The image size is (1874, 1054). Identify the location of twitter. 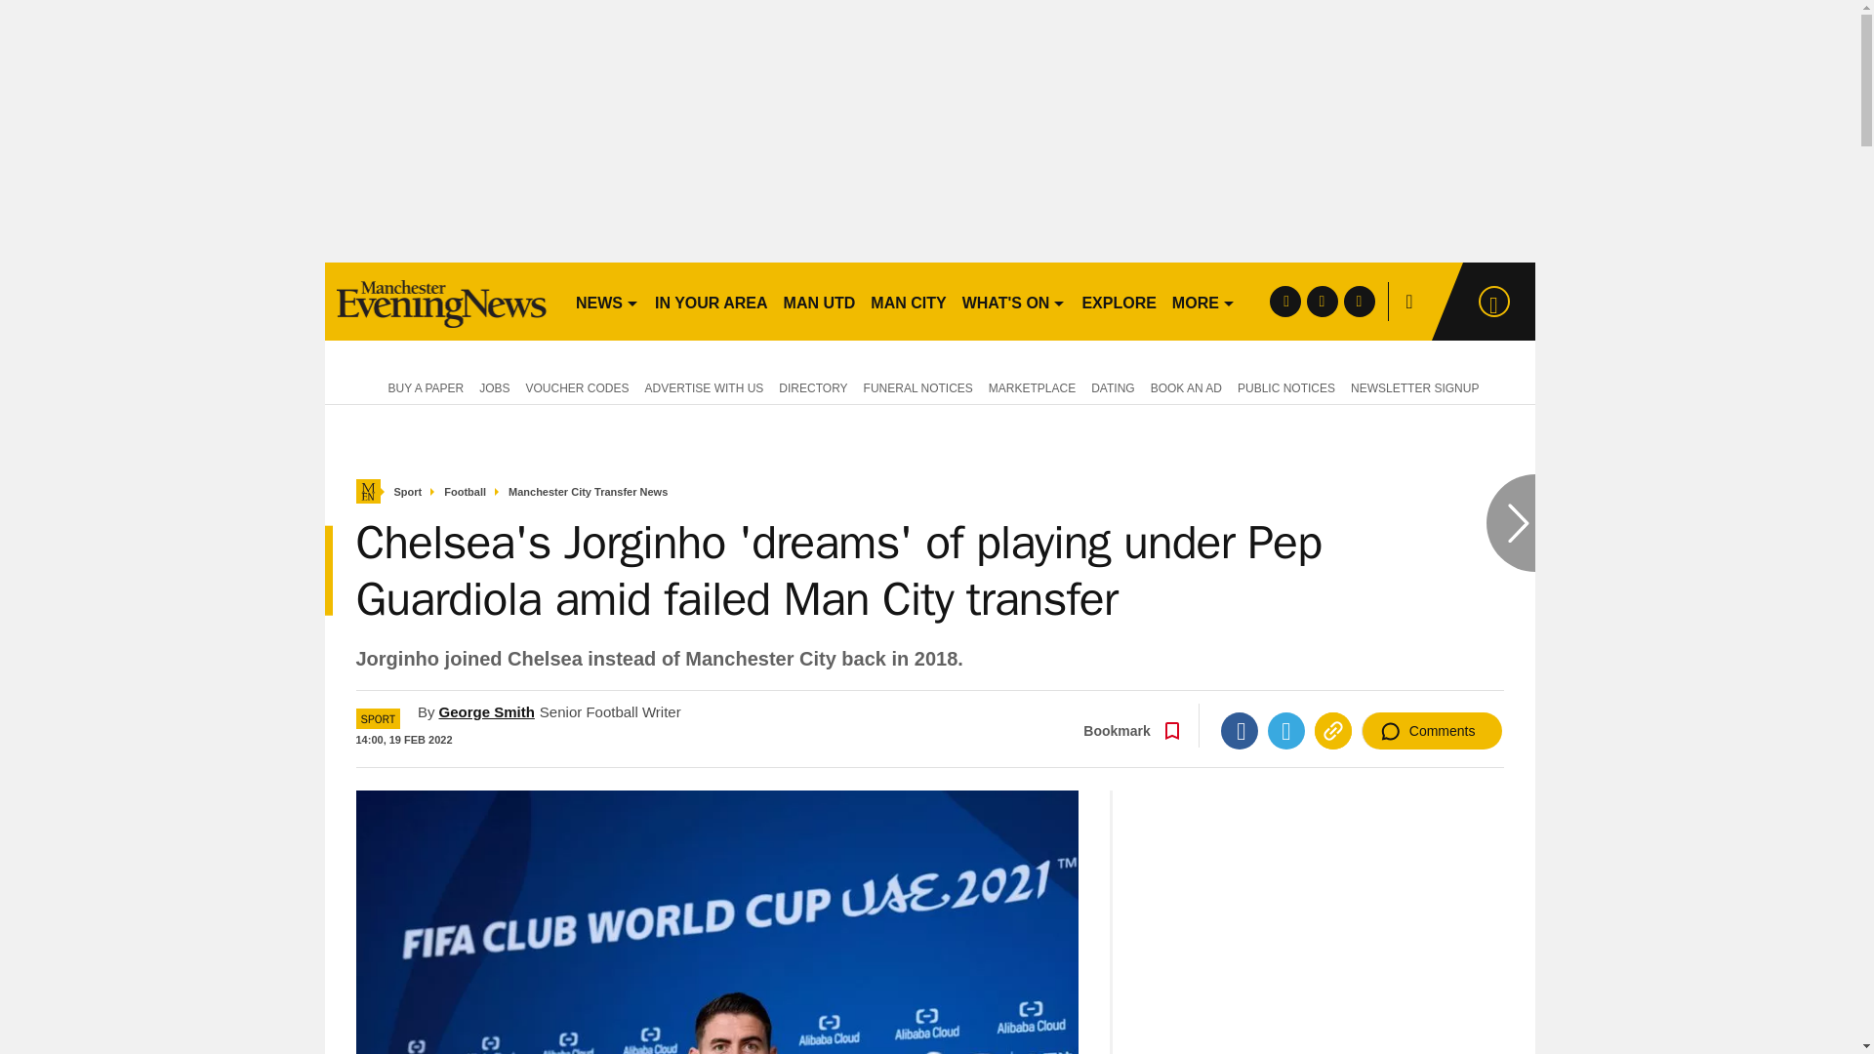
(1322, 301).